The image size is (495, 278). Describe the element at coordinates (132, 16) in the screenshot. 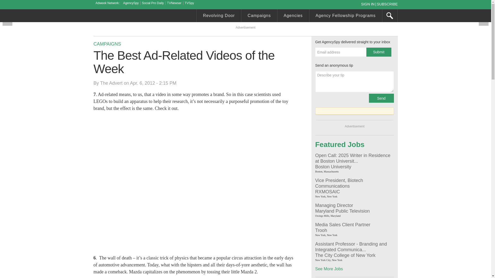

I see `Covering the ad agency world` at that location.